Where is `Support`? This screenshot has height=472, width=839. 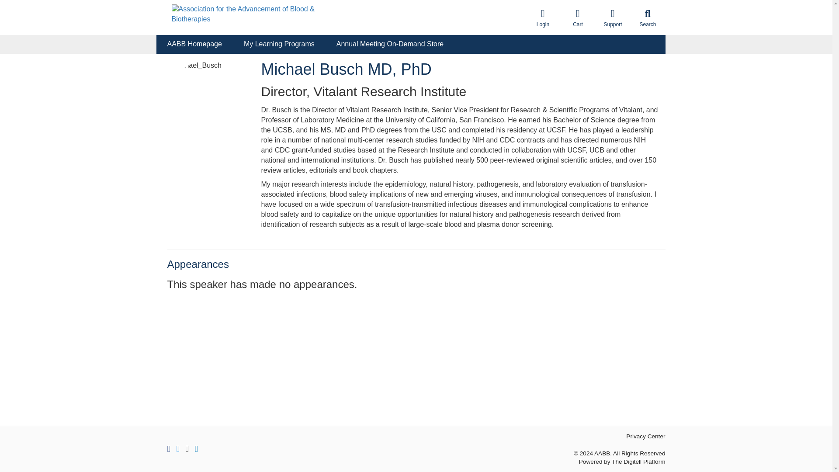 Support is located at coordinates (612, 17).